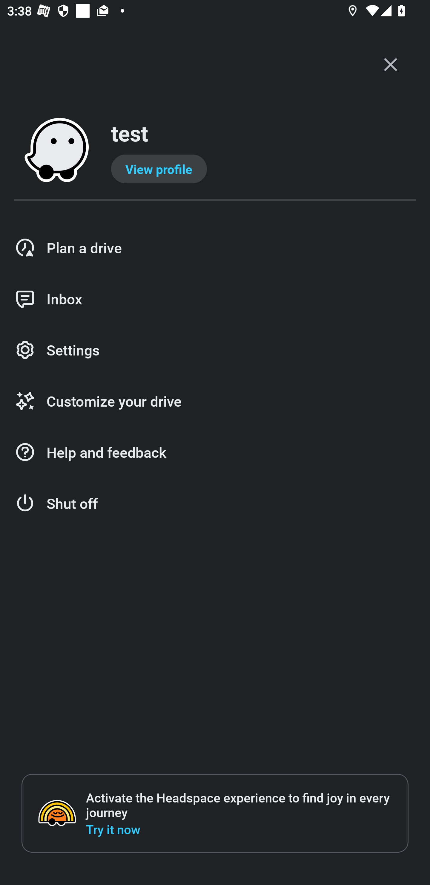  What do you see at coordinates (215, 503) in the screenshot?
I see `ACTION_CELL_ICON Shut off ACTION_CELL_TEXT` at bounding box center [215, 503].